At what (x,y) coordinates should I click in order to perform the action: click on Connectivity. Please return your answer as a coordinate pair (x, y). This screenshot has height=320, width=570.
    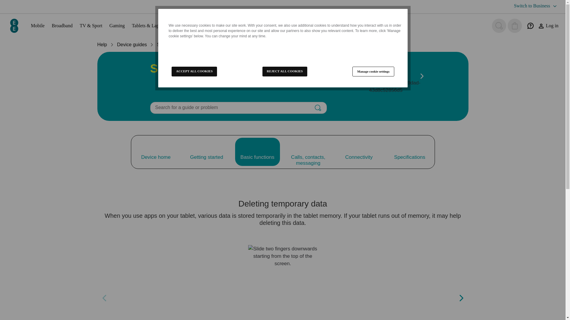
    Looking at the image, I should click on (359, 152).